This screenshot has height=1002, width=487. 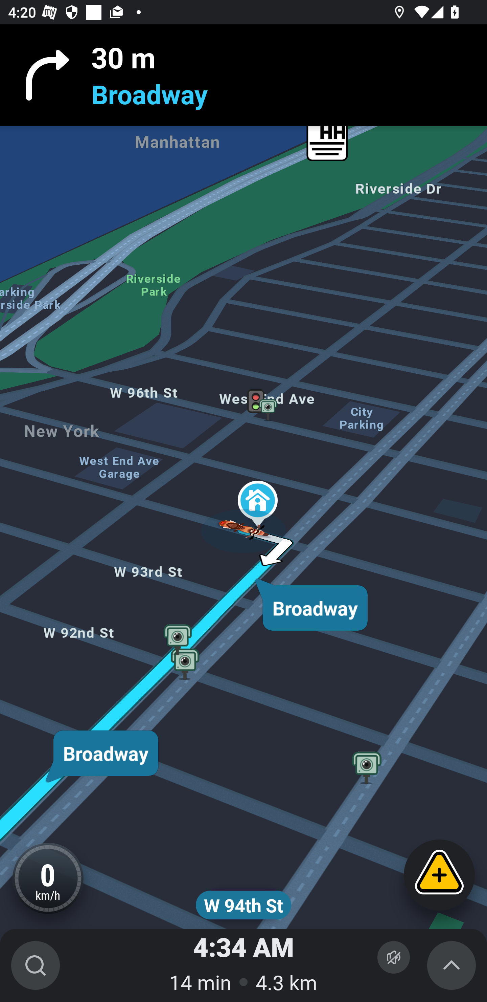 I want to click on 30 m Broadway, so click(x=243, y=75).